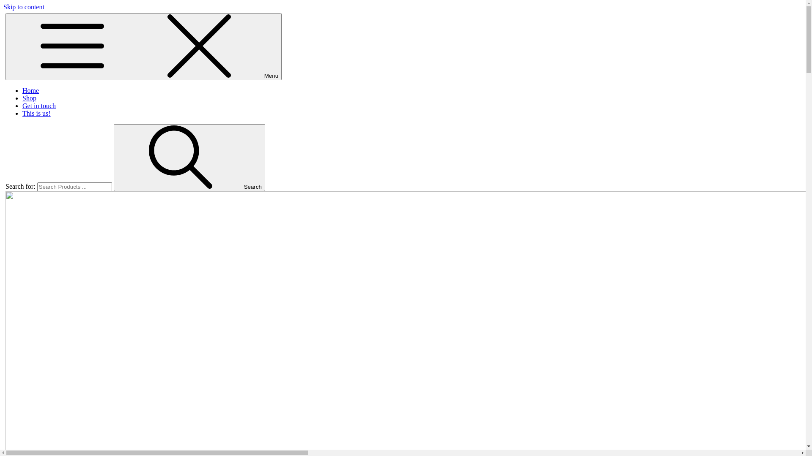 The image size is (812, 456). I want to click on Search, so click(189, 158).